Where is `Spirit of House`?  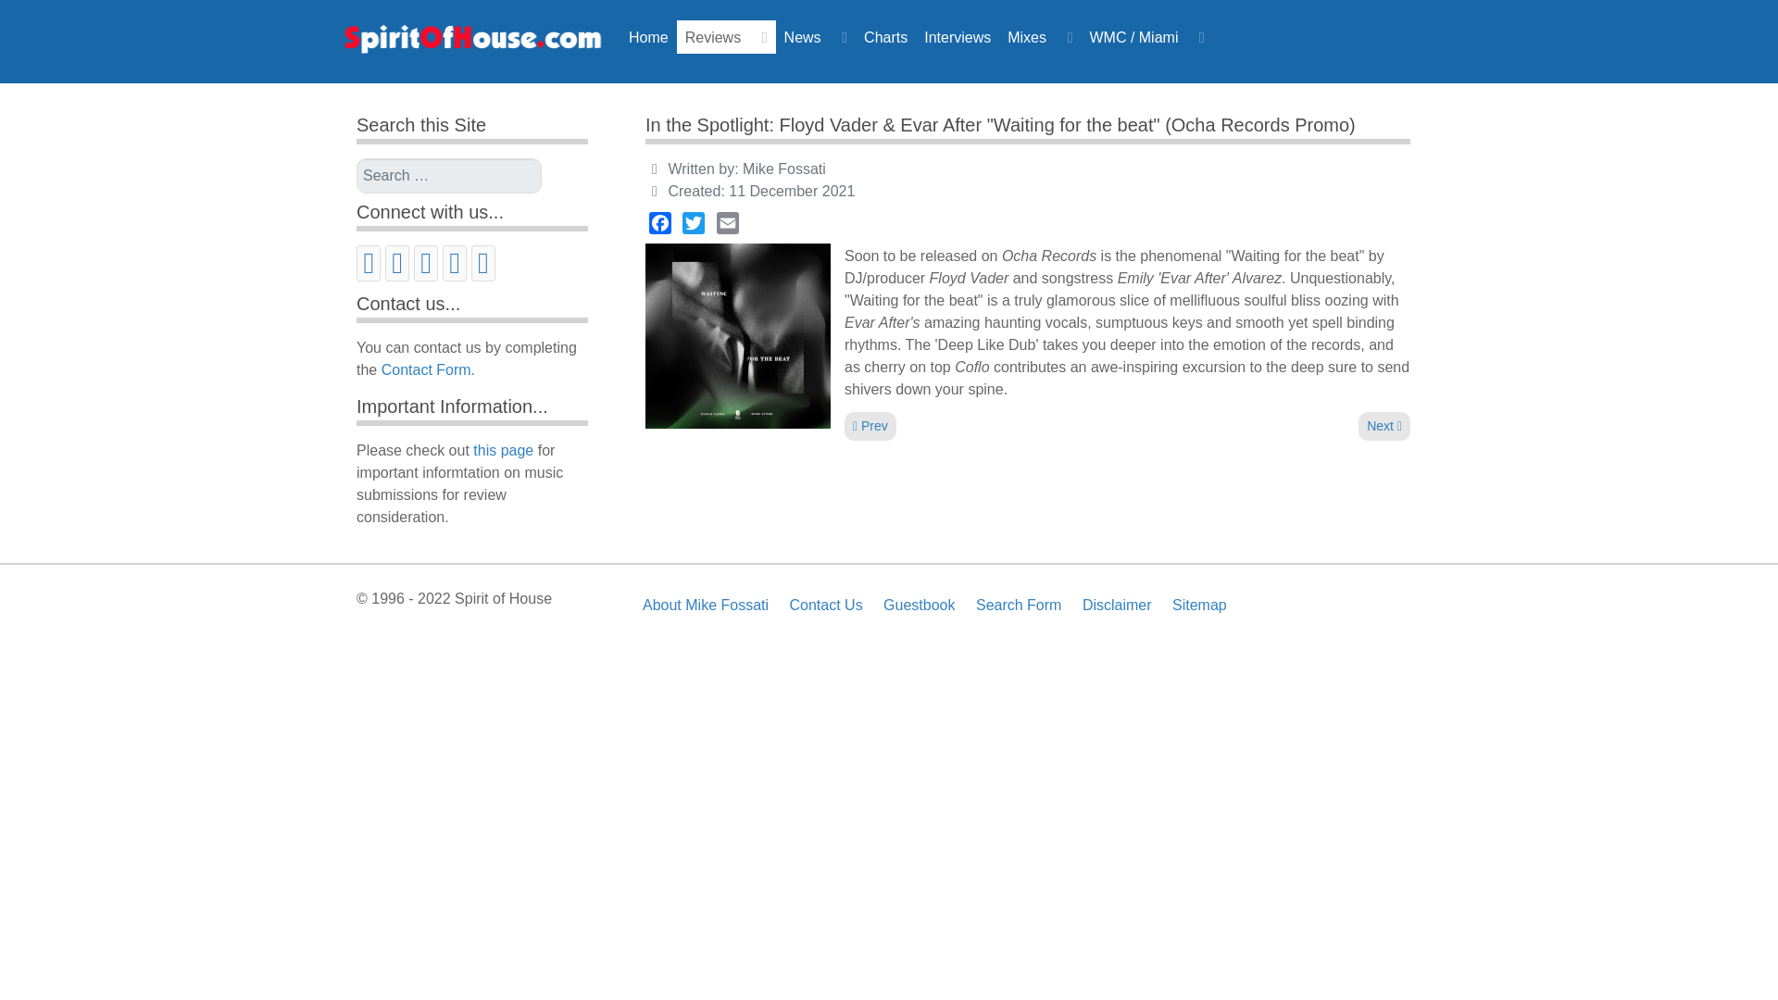
Spirit of House is located at coordinates (471, 43).